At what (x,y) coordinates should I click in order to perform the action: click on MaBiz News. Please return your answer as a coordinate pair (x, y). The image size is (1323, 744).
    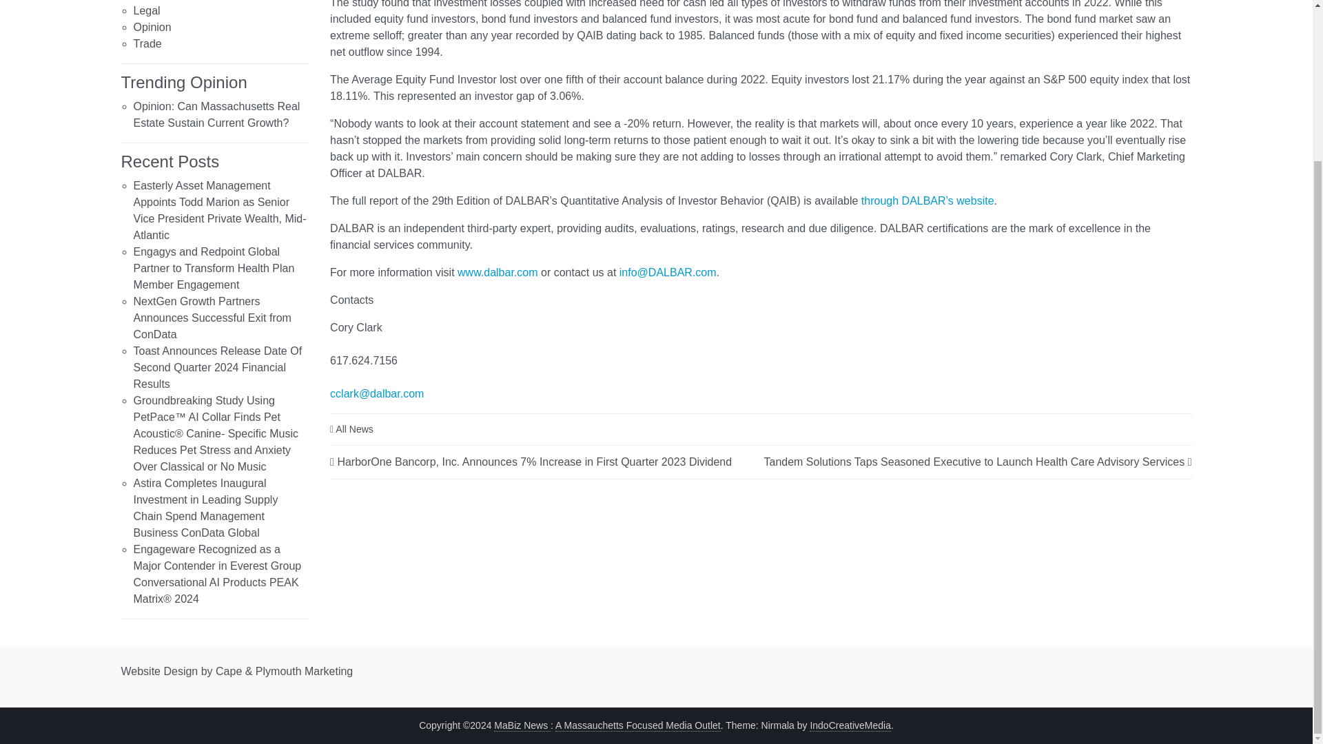
    Looking at the image, I should click on (522, 725).